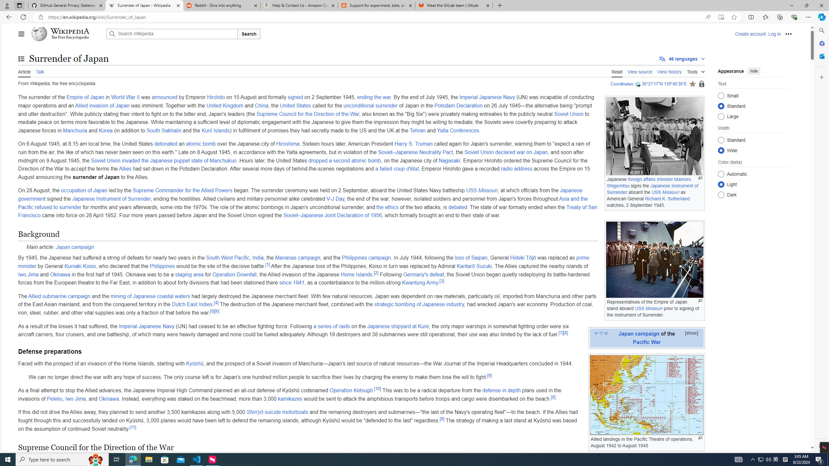 The width and height of the screenshot is (829, 466). I want to click on [1], so click(267, 264).